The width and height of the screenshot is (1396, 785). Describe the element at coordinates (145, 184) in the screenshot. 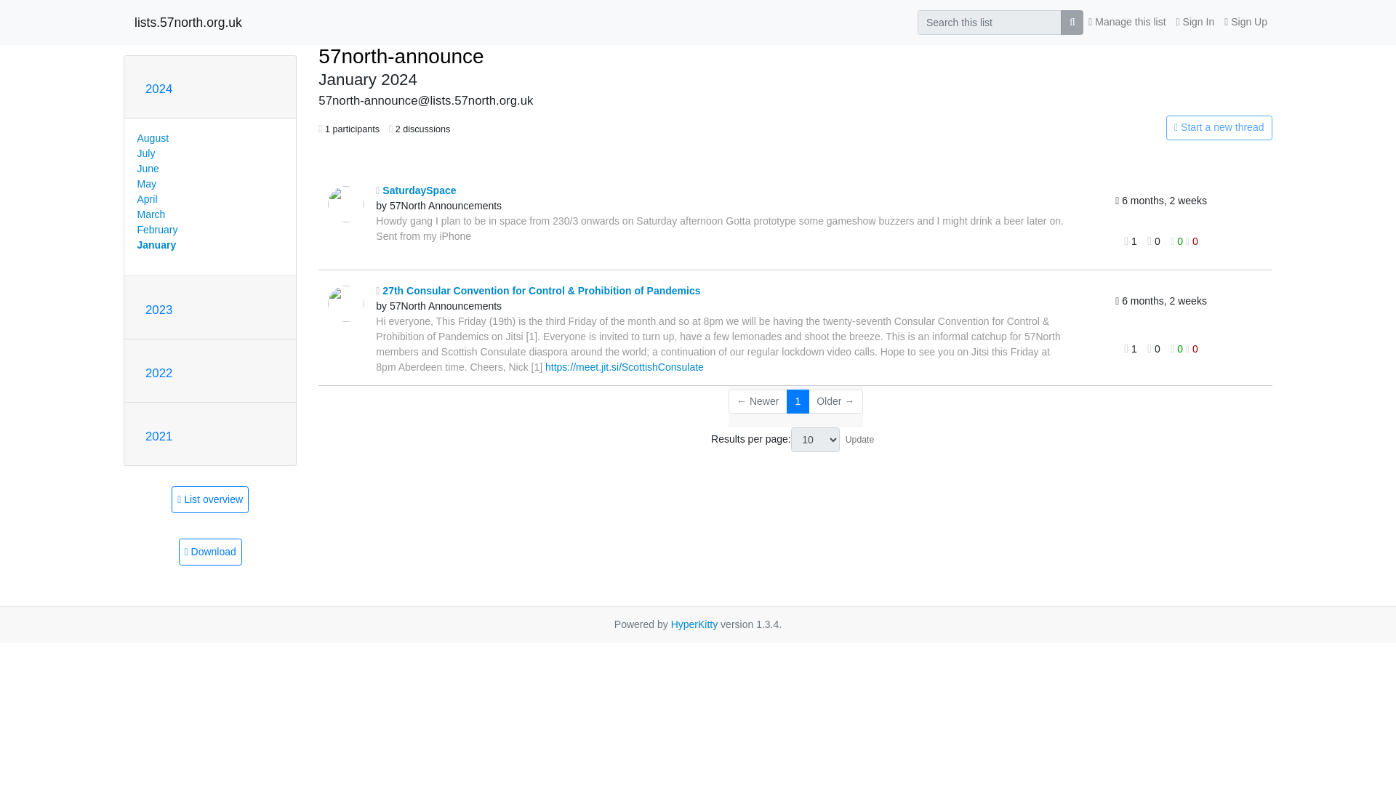

I see `May` at that location.